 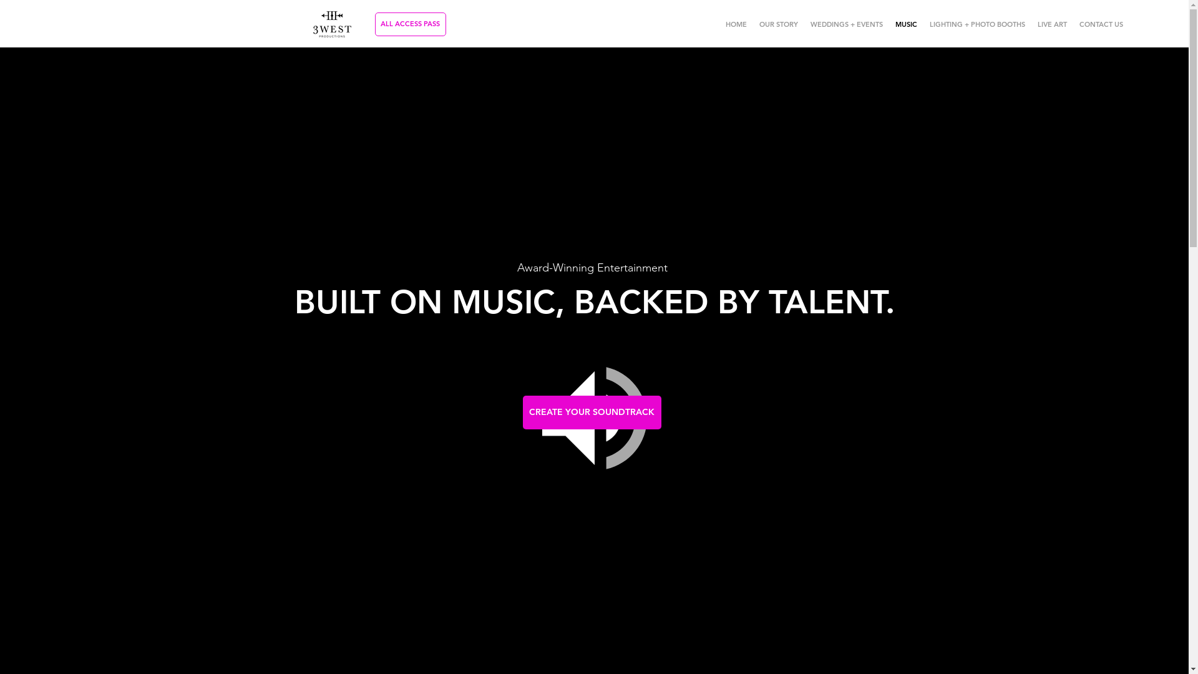 I want to click on CONTACT US, so click(x=1101, y=25).